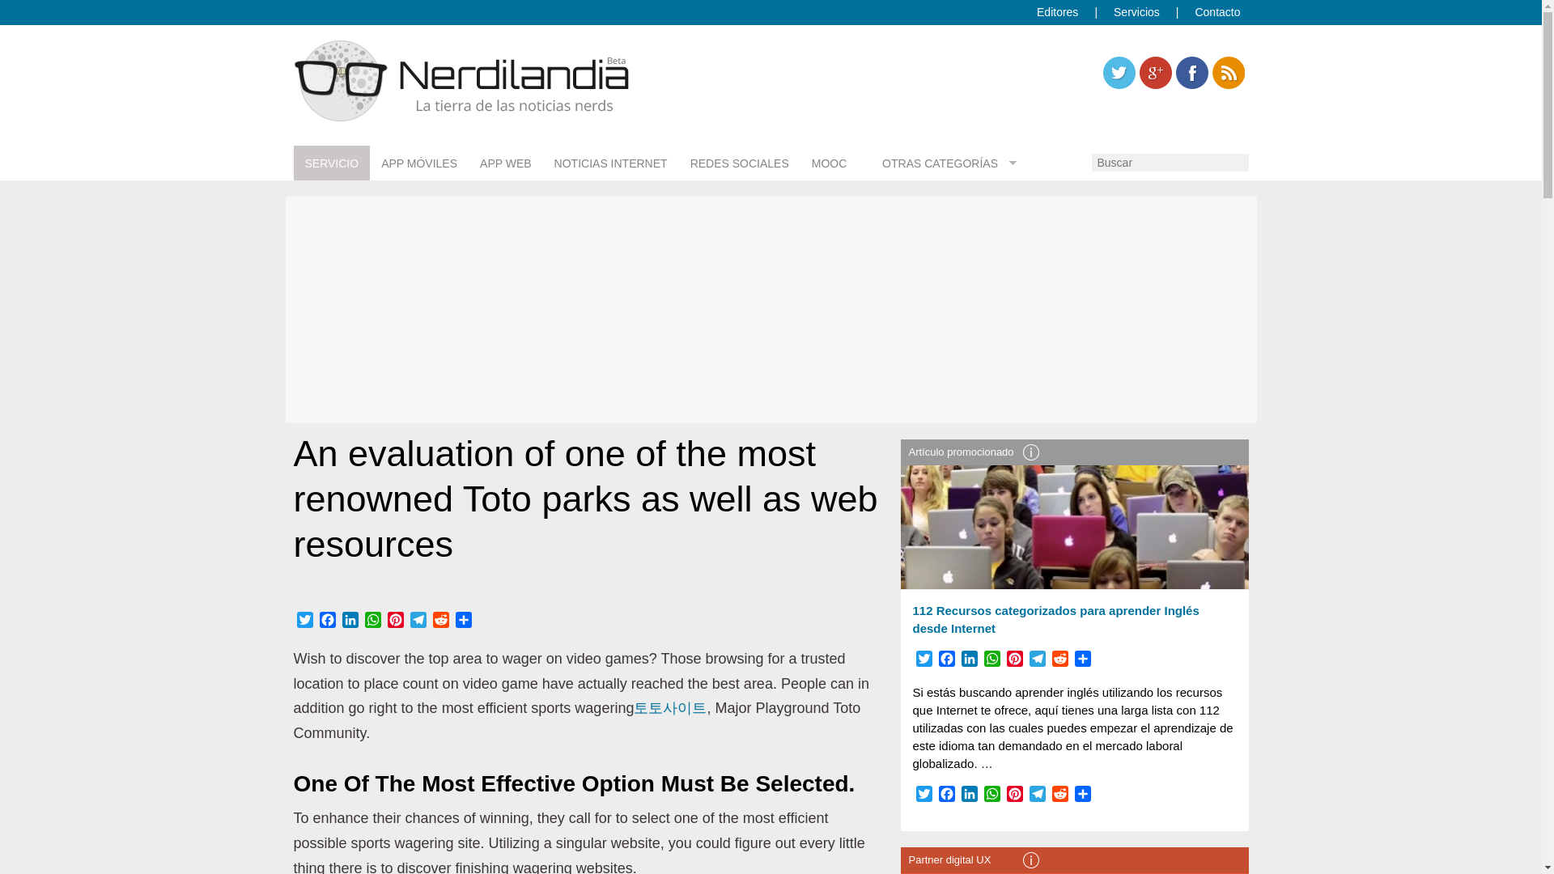 The width and height of the screenshot is (1554, 874). What do you see at coordinates (1191, 73) in the screenshot?
I see `Linkedin` at bounding box center [1191, 73].